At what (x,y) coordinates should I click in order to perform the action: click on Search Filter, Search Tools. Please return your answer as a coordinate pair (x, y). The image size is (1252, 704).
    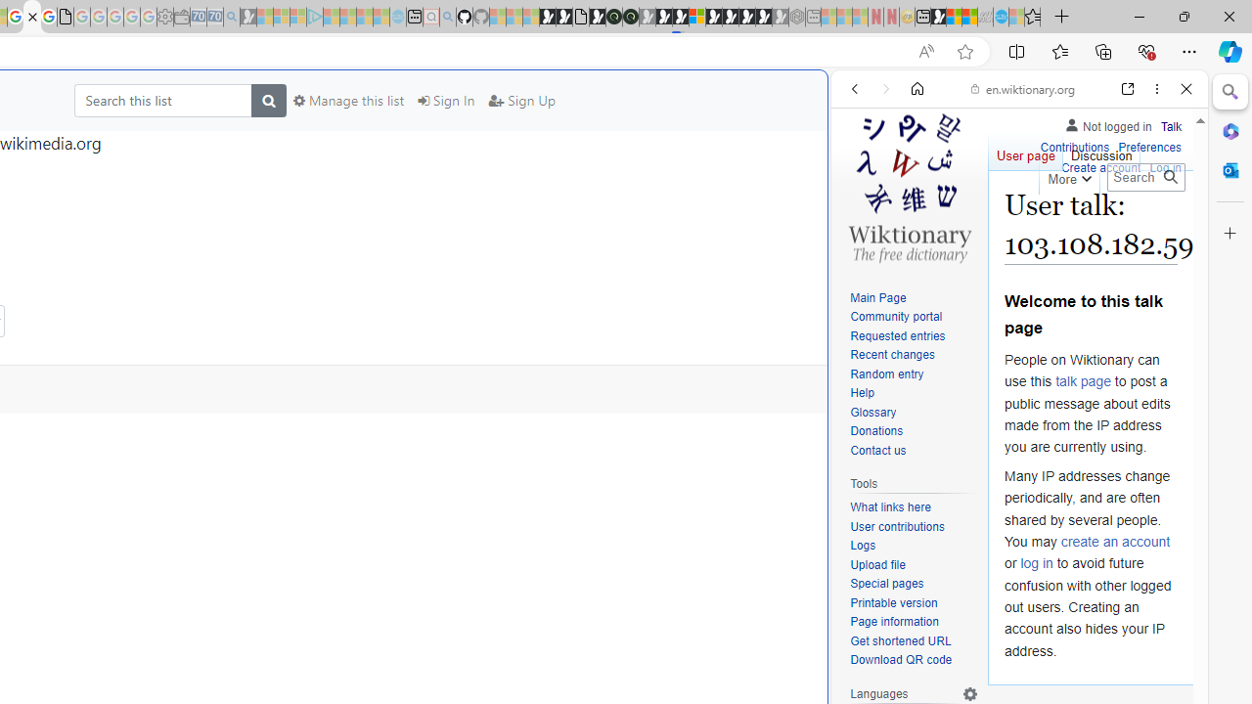
    Looking at the image, I should click on (1069, 223).